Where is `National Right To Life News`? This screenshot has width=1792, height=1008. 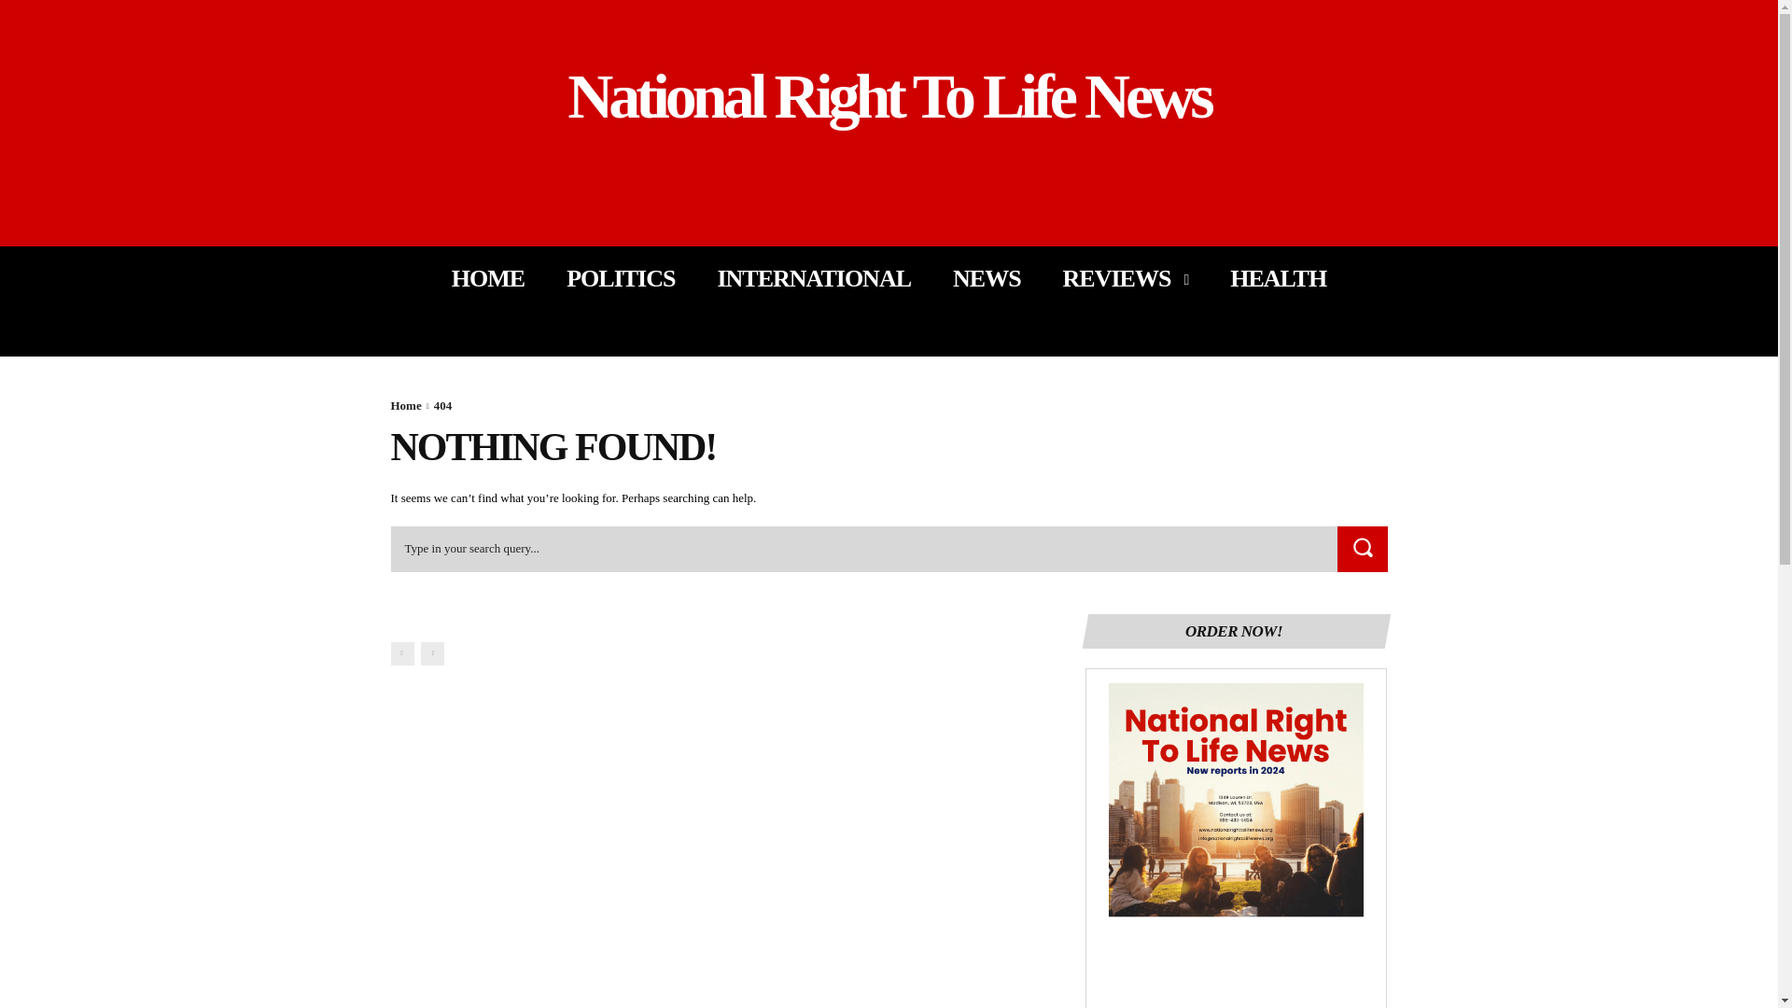
National Right To Life News is located at coordinates (889, 97).